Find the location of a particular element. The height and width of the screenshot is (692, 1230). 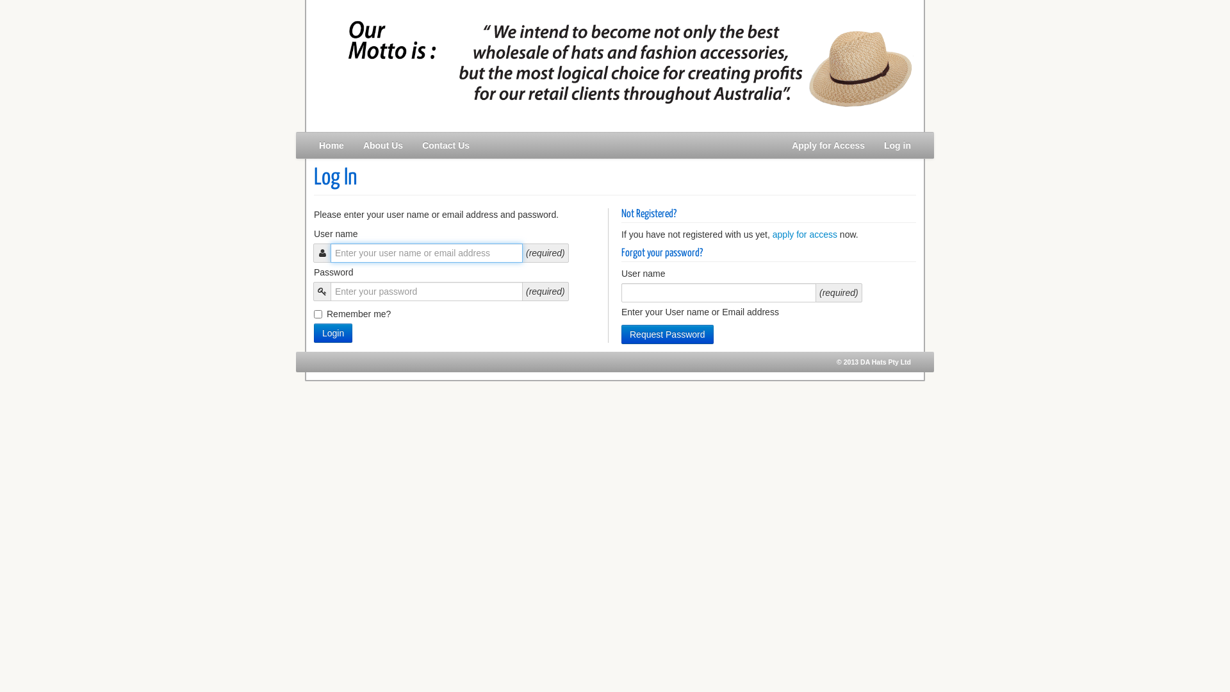

apply for access is located at coordinates (805, 235).